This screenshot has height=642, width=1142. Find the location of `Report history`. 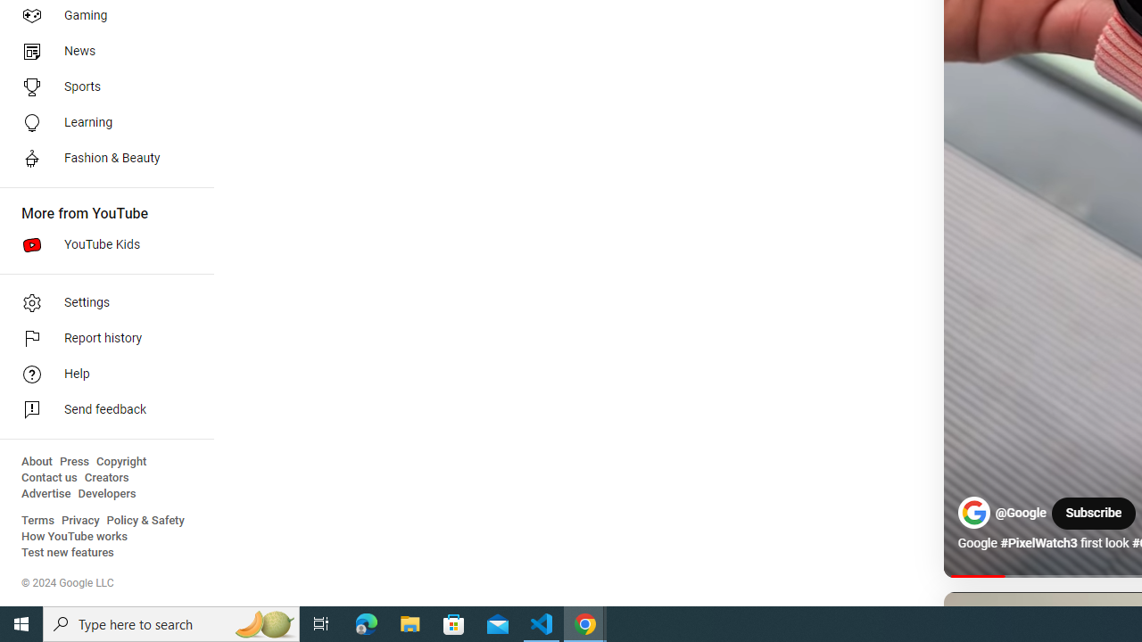

Report history is located at coordinates (102, 339).